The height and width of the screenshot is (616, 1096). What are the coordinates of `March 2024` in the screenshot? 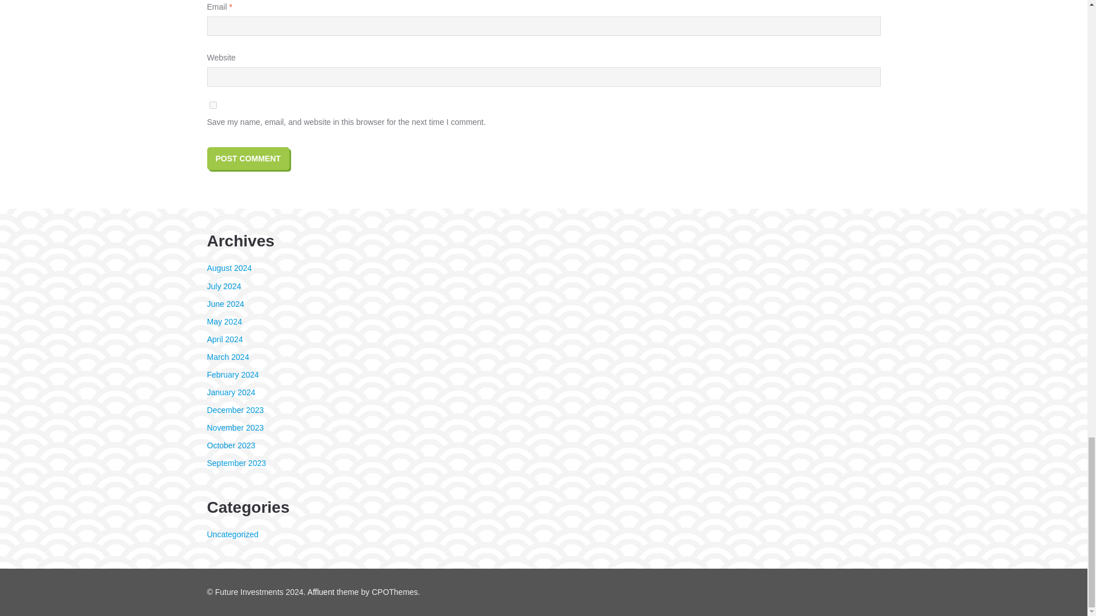 It's located at (227, 356).